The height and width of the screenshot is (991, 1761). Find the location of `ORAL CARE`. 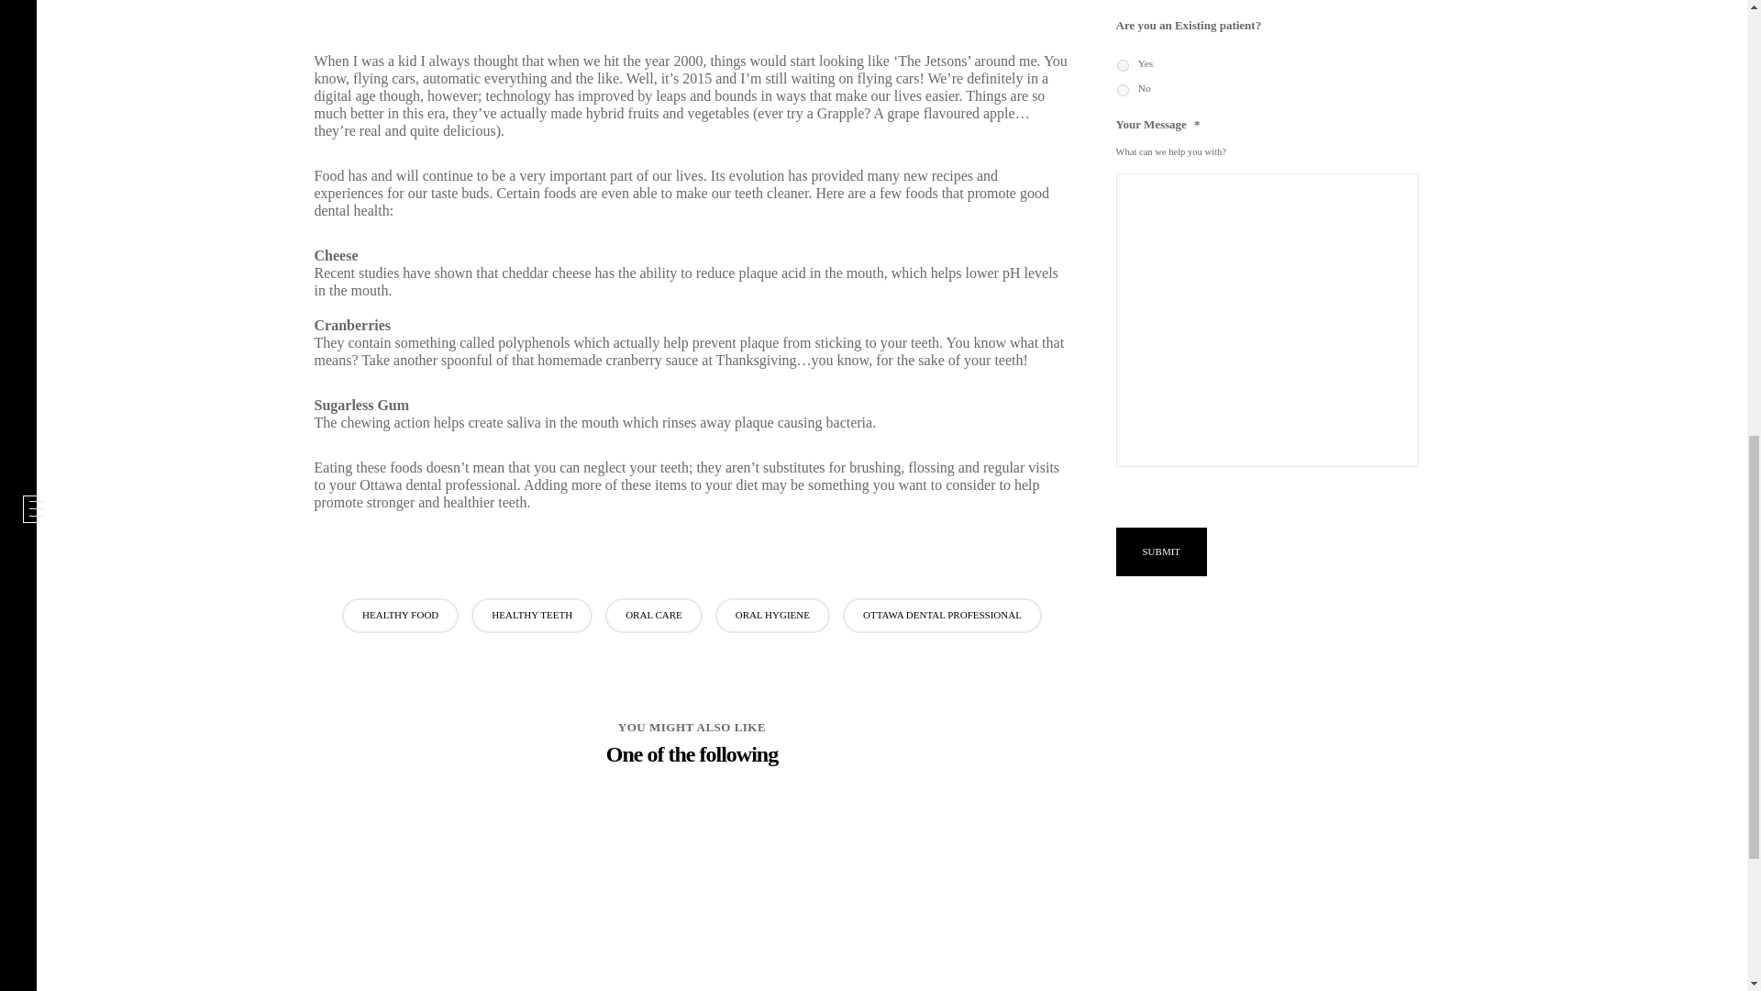

ORAL CARE is located at coordinates (654, 616).